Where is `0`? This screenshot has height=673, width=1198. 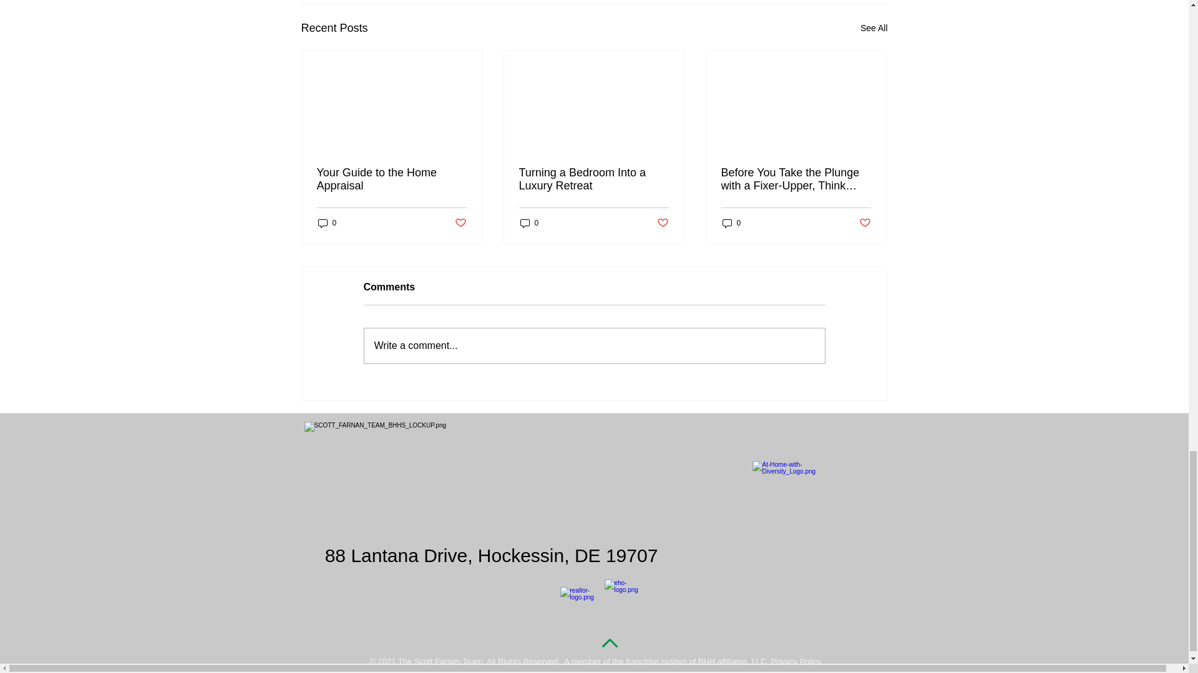 0 is located at coordinates (327, 223).